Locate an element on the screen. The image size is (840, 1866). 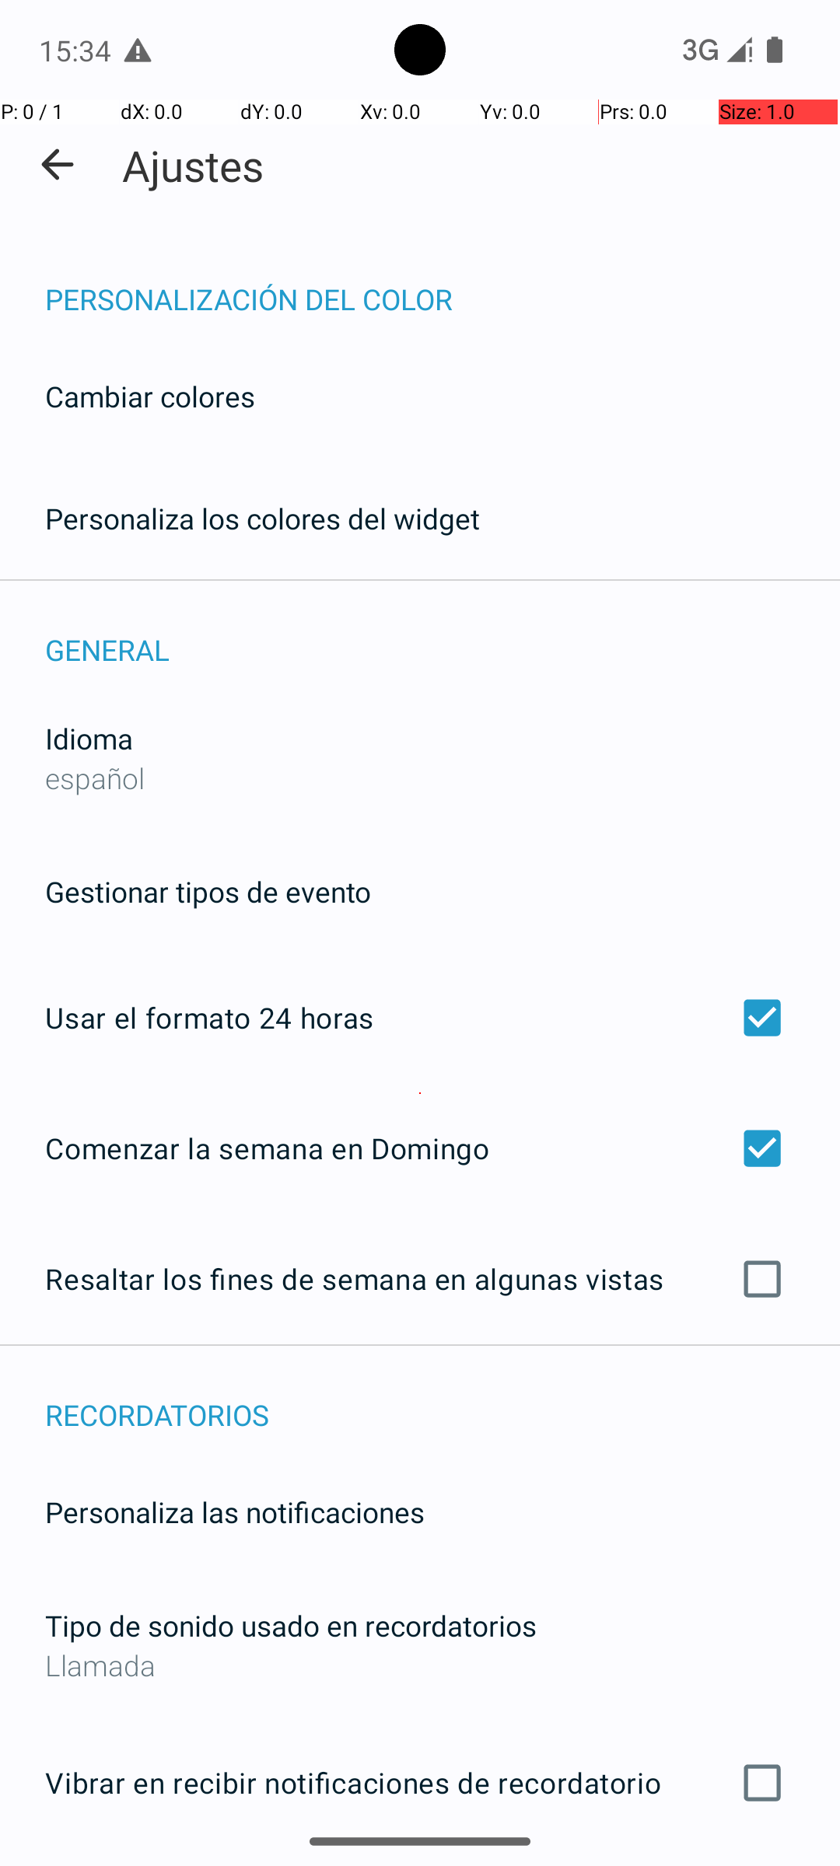
PERSONALIZACIÓN DEL COLOR is located at coordinates (443, 283).